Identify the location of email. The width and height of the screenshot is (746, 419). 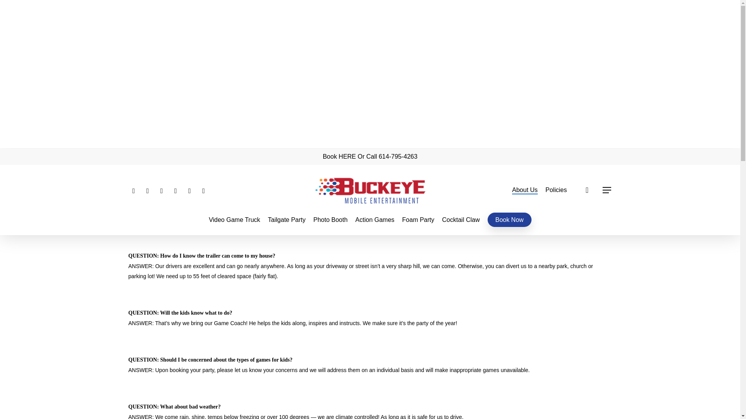
(204, 190).